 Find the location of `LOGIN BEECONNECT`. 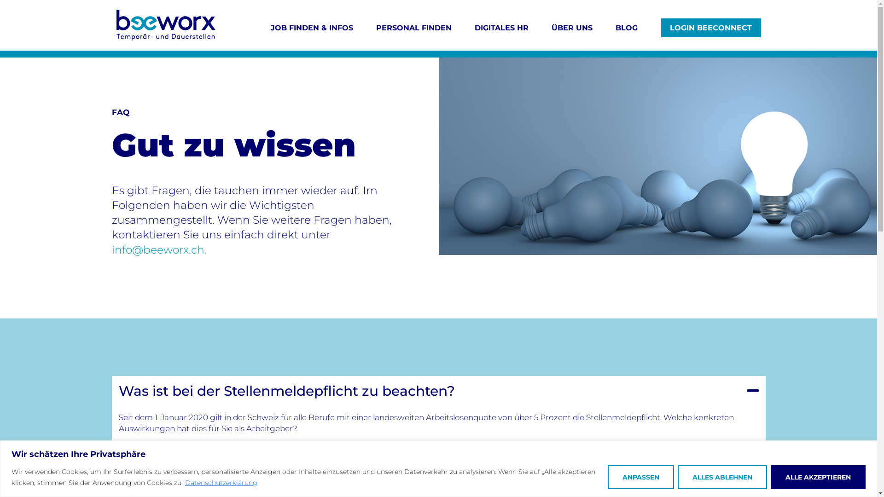

LOGIN BEECONNECT is located at coordinates (710, 28).